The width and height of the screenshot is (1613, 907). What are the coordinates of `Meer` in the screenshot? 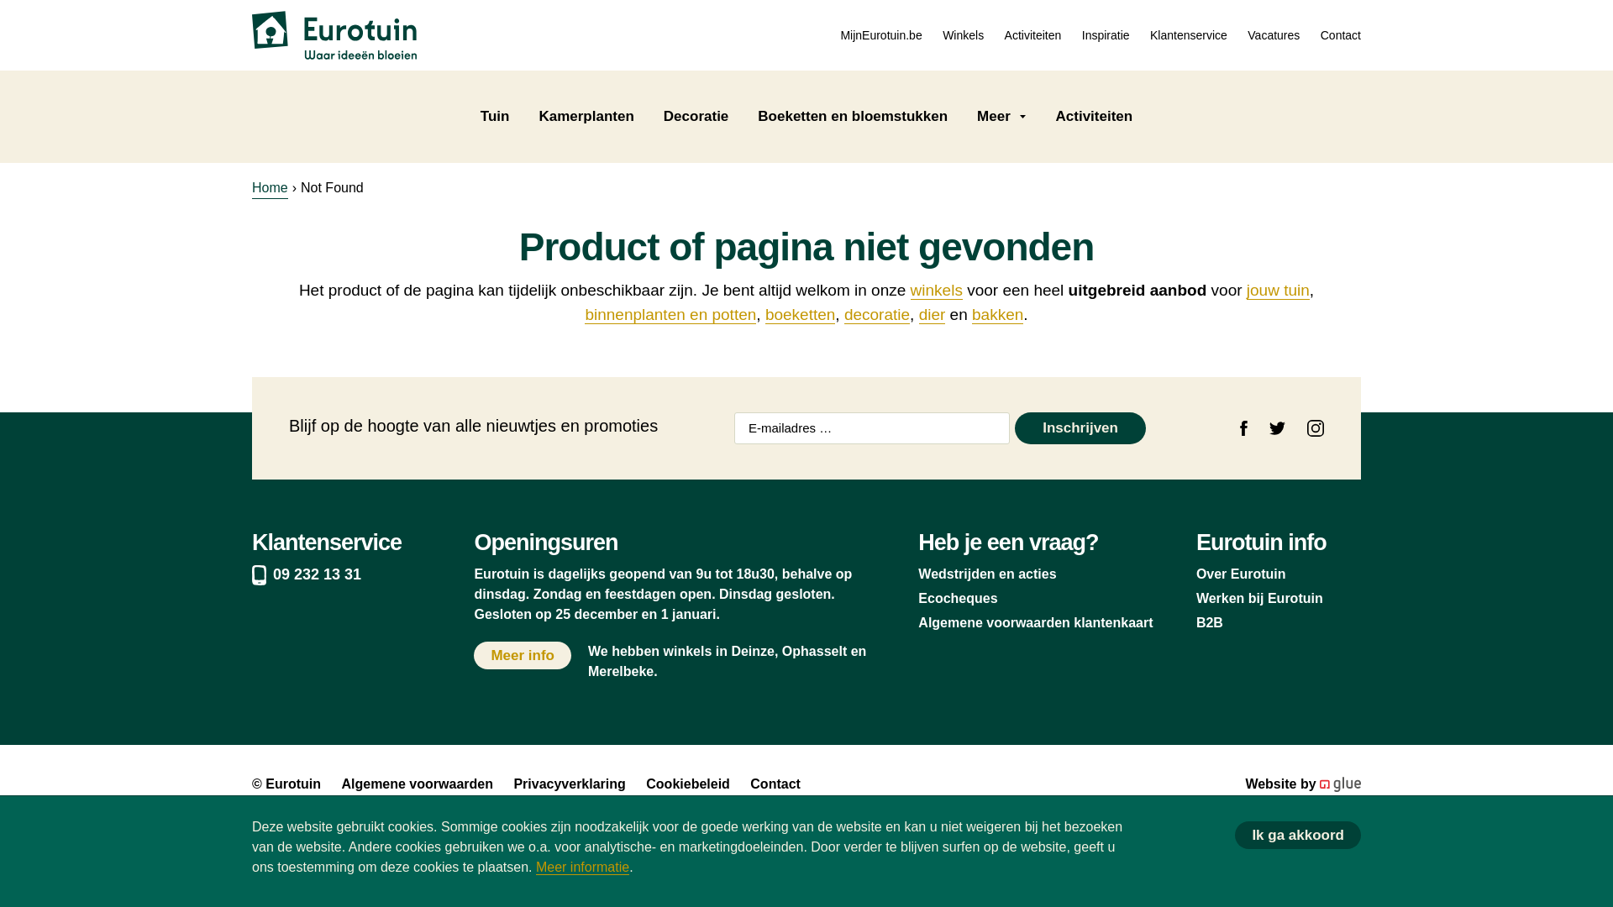 It's located at (1001, 116).